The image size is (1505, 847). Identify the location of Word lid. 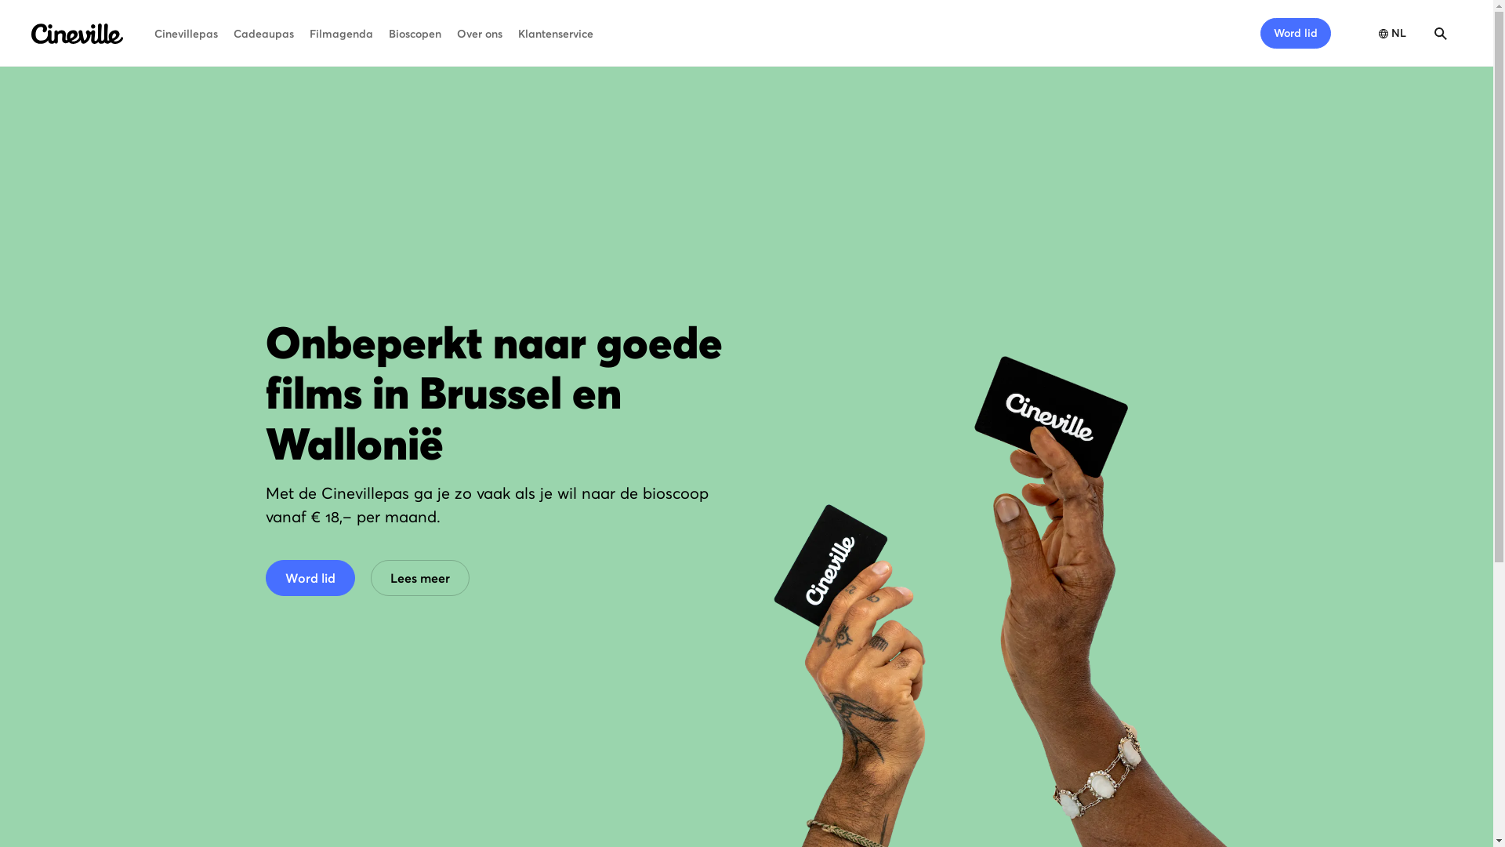
(1296, 33).